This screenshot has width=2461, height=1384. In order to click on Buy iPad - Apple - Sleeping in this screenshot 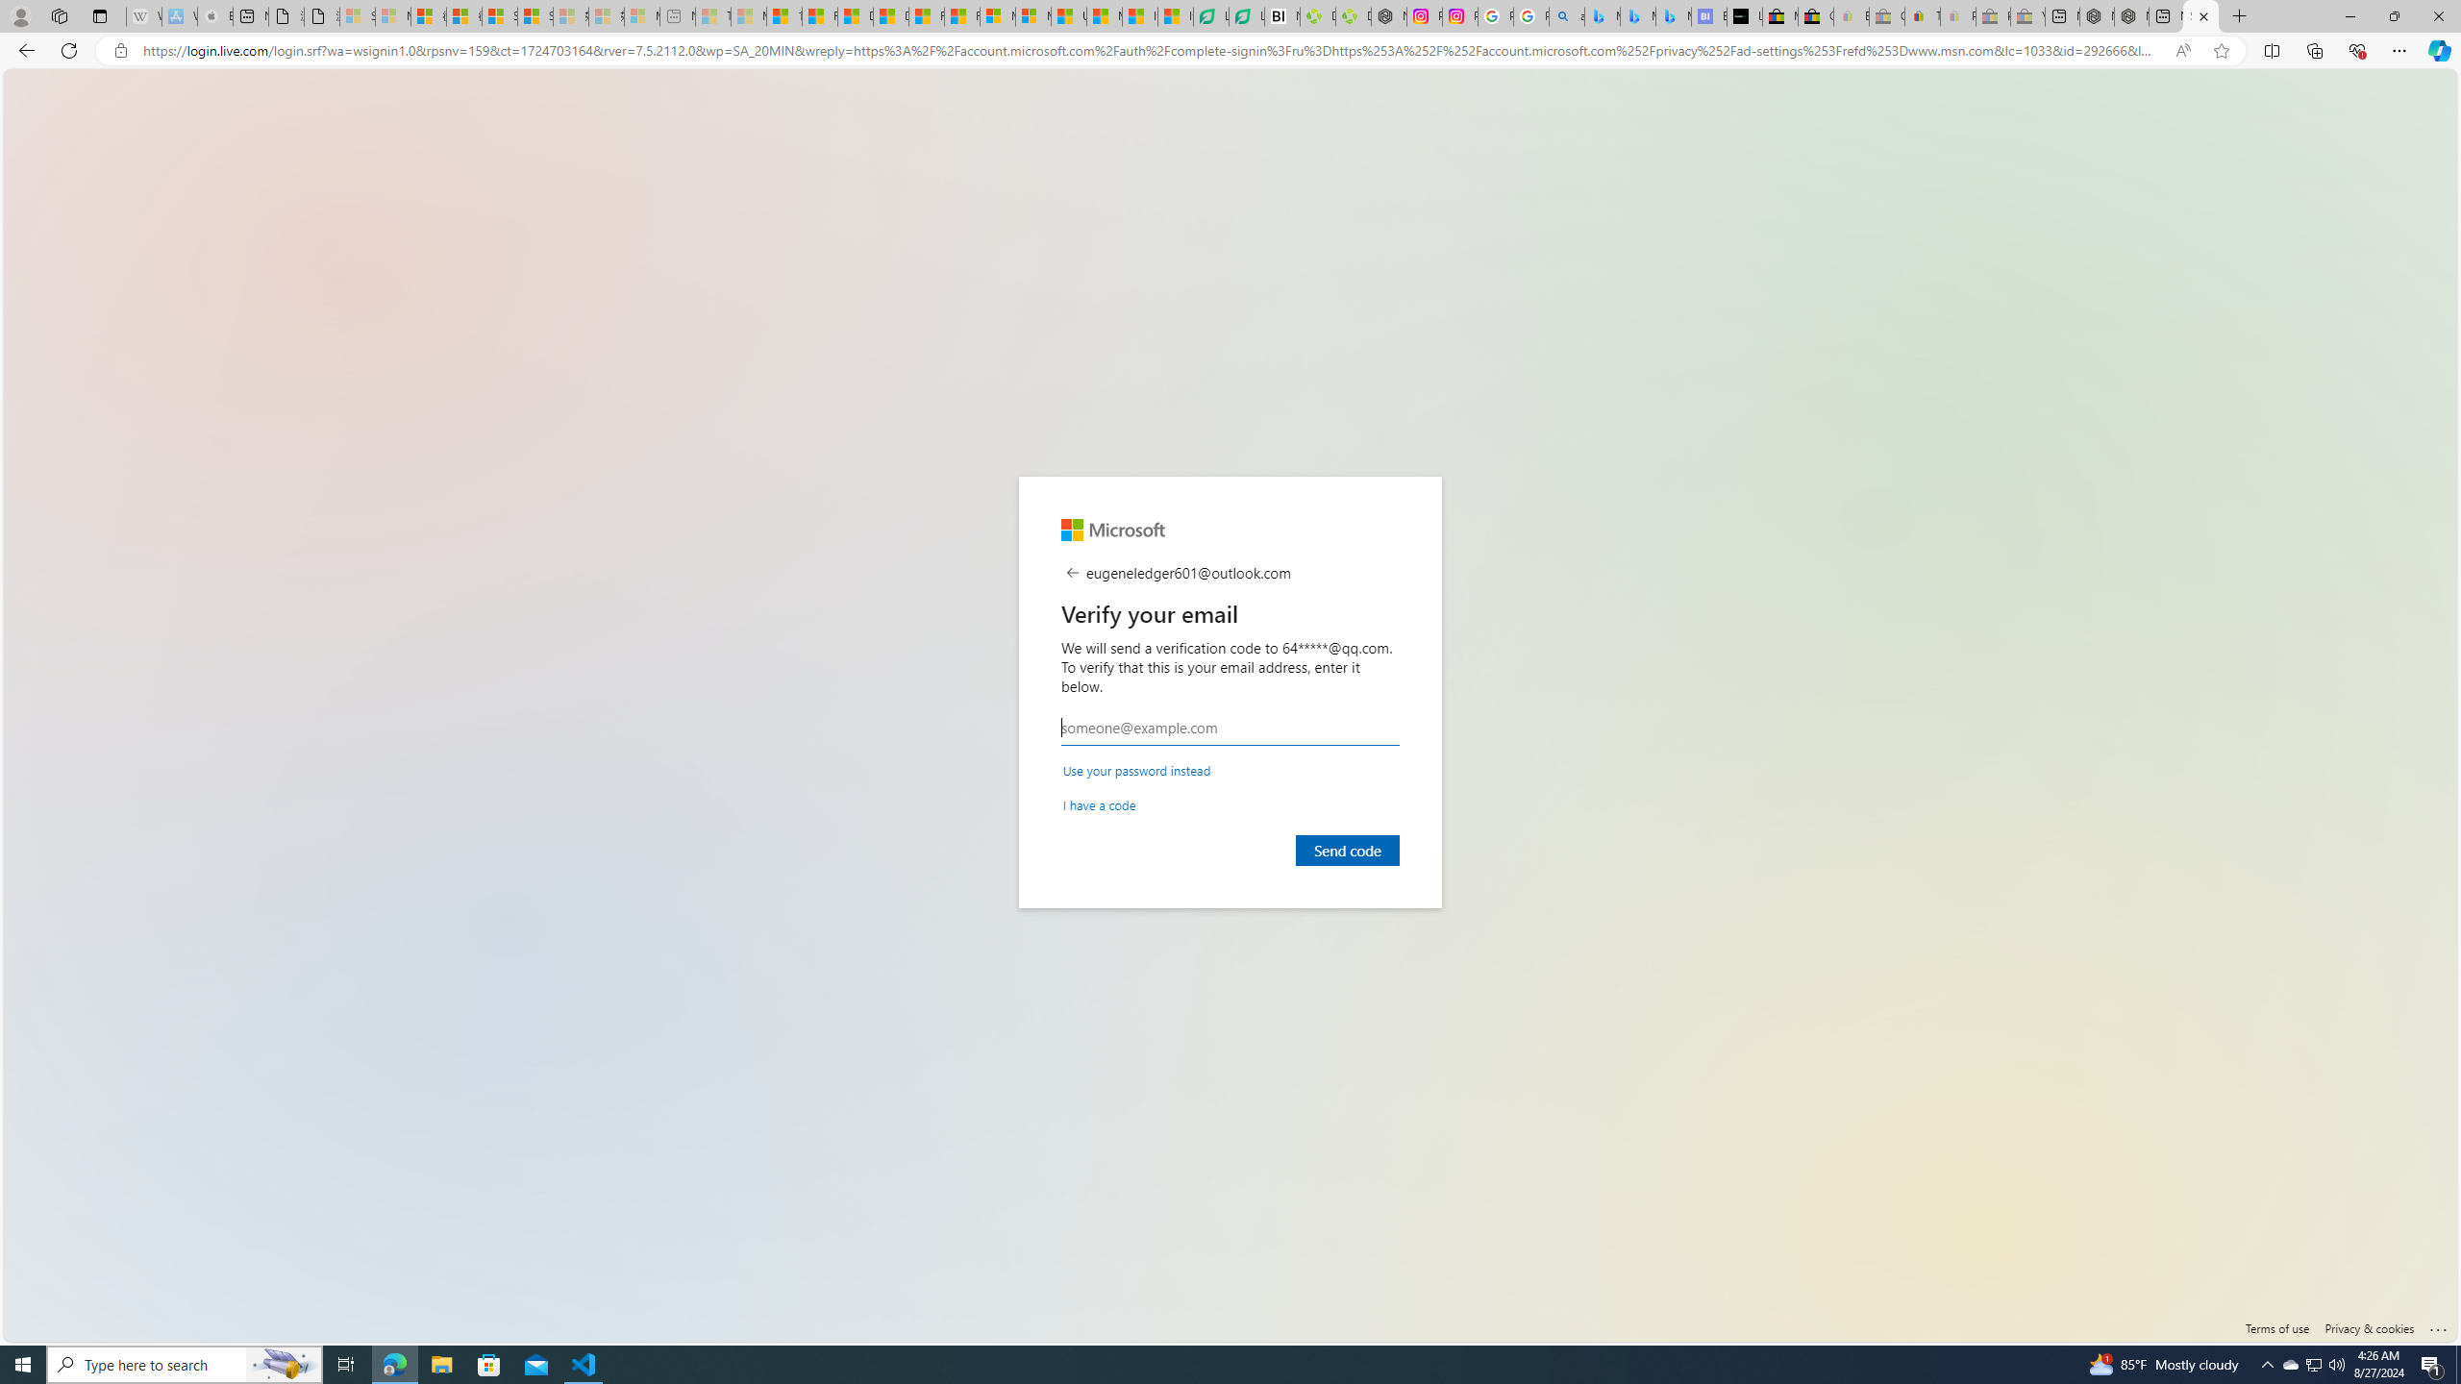, I will do `click(215, 16)`.